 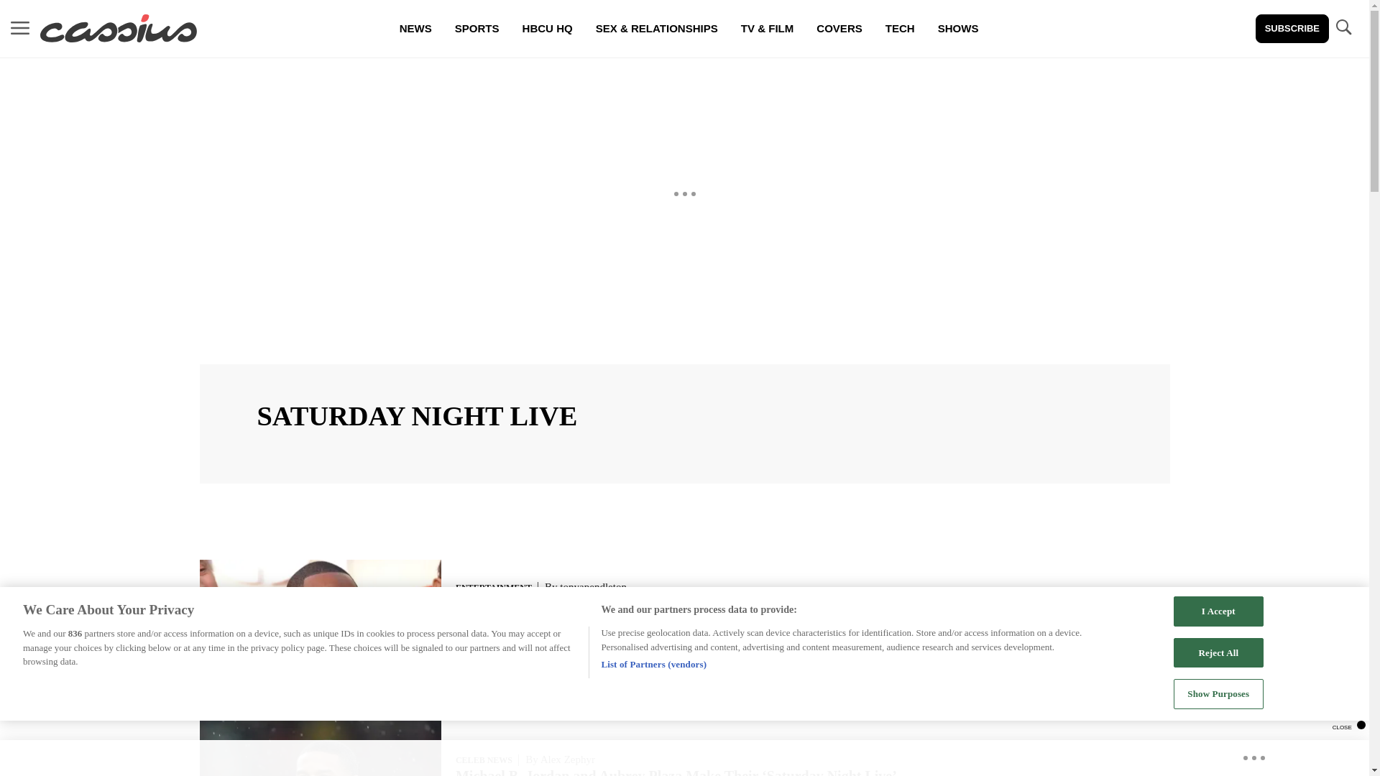 I want to click on Alex Zephyr, so click(x=568, y=759).